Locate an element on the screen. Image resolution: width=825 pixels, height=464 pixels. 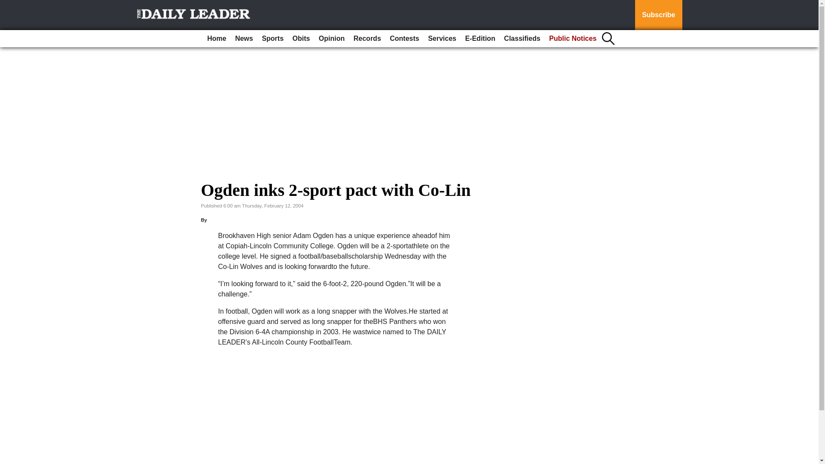
Public Notices is located at coordinates (572, 39).